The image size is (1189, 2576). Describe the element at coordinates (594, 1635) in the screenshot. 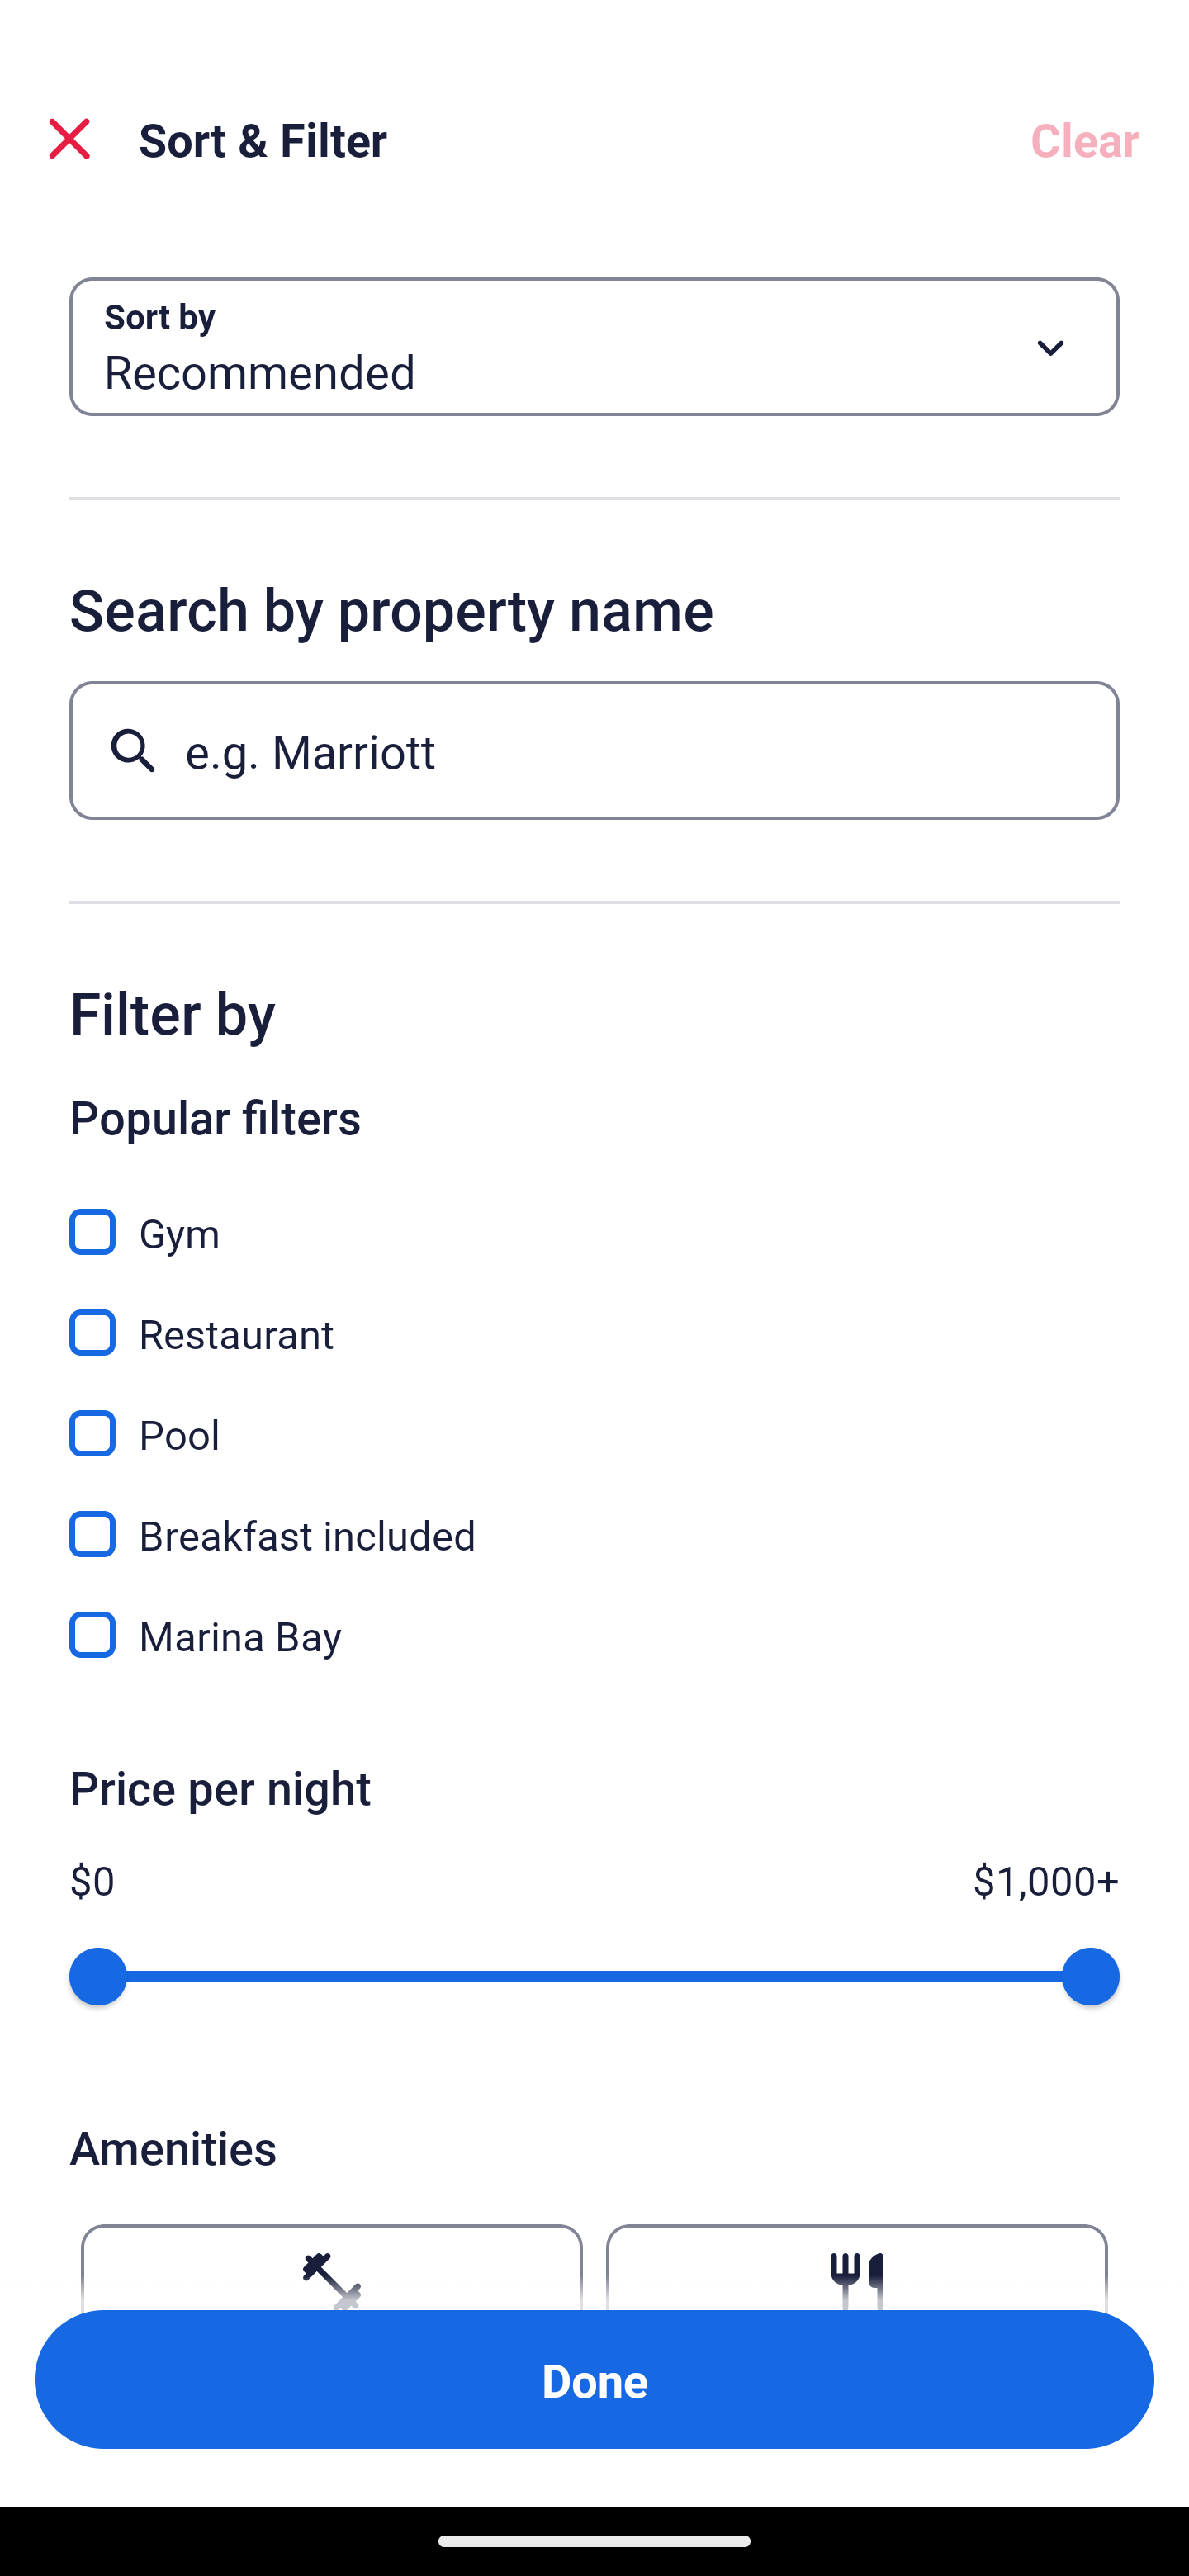

I see `Marina Bay, Marina Bay` at that location.